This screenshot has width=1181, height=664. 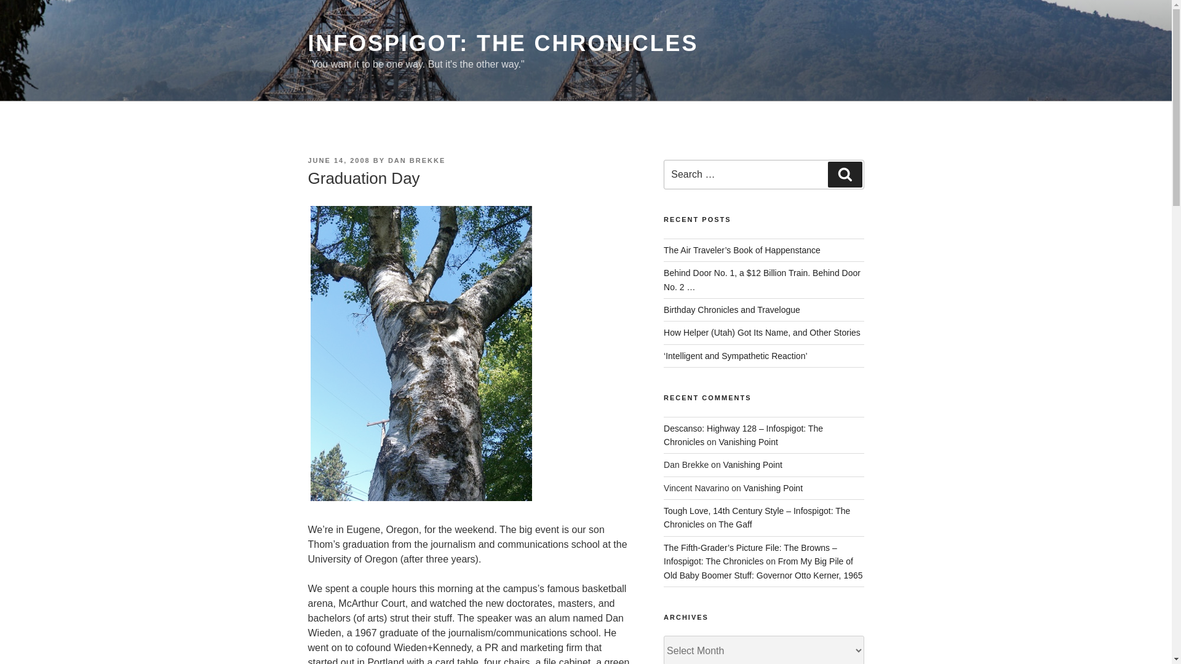 I want to click on Vanishing Point, so click(x=752, y=465).